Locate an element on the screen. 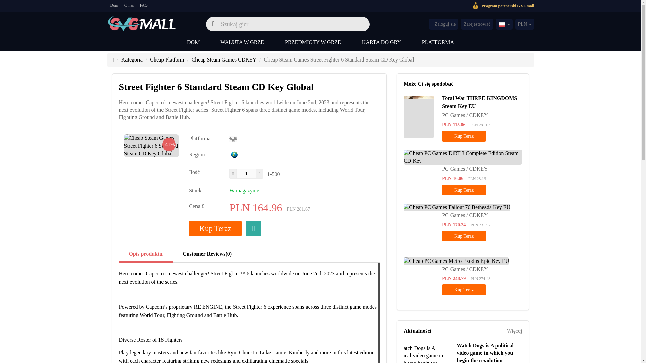  GVGMall is located at coordinates (142, 22).